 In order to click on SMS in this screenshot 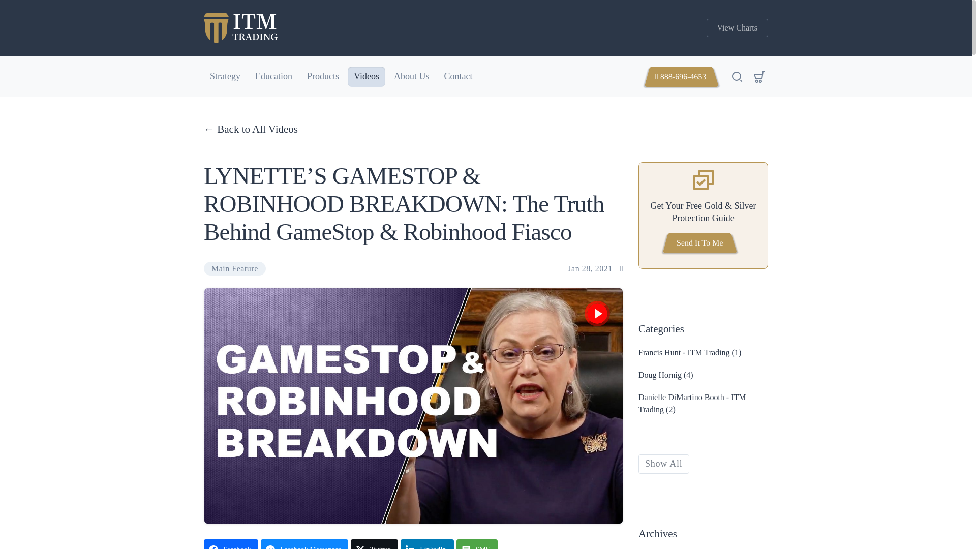, I will do `click(477, 544)`.